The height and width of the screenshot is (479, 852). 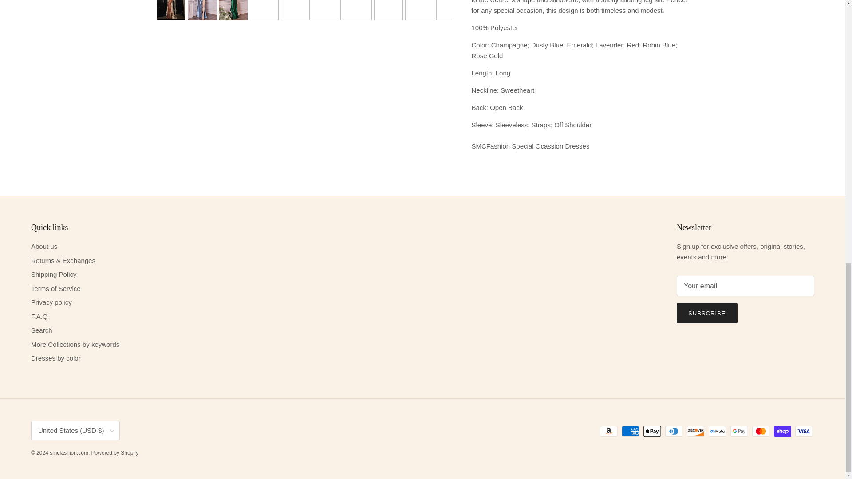 I want to click on Visa, so click(x=804, y=431).